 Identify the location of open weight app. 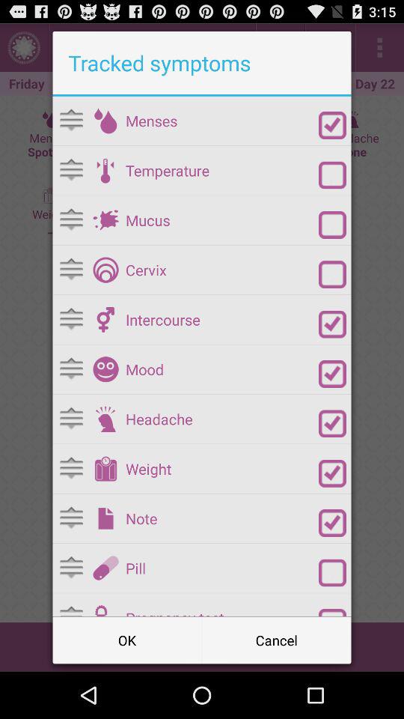
(221, 469).